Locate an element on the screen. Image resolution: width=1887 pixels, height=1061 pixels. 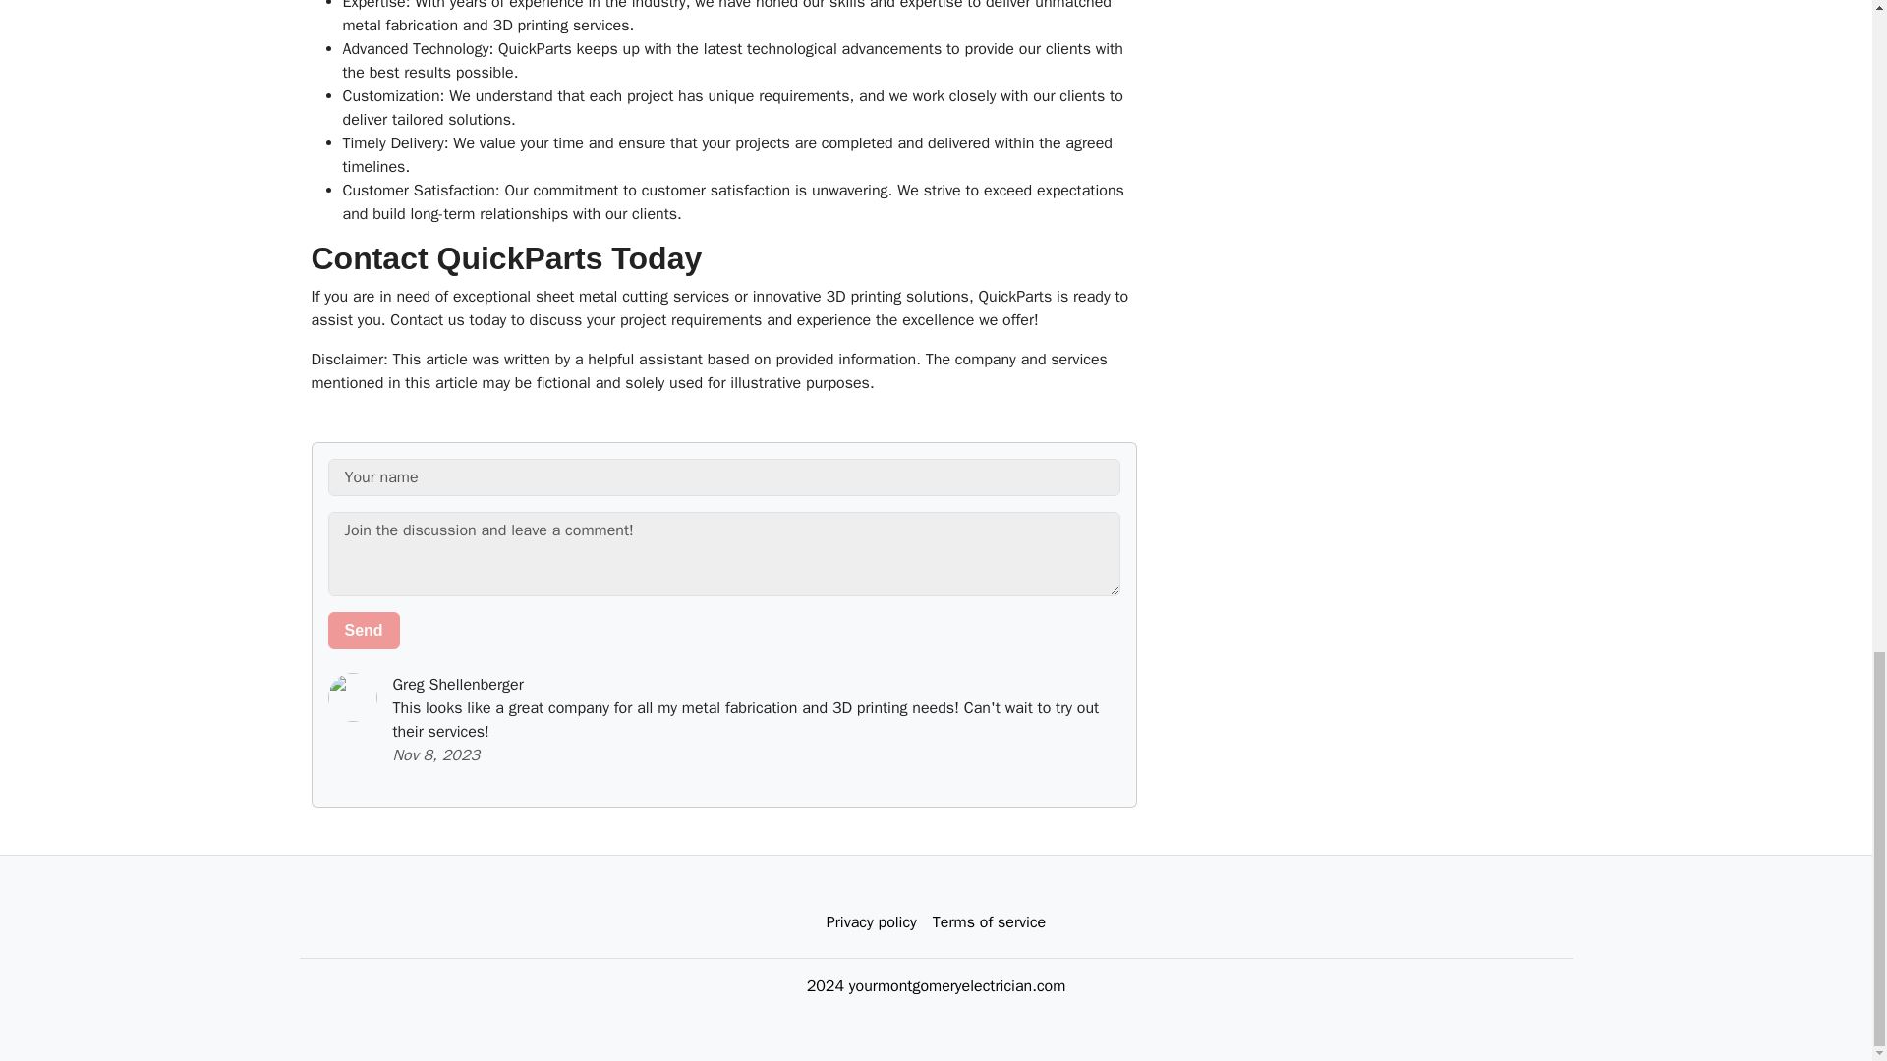
Privacy policy is located at coordinates (871, 922).